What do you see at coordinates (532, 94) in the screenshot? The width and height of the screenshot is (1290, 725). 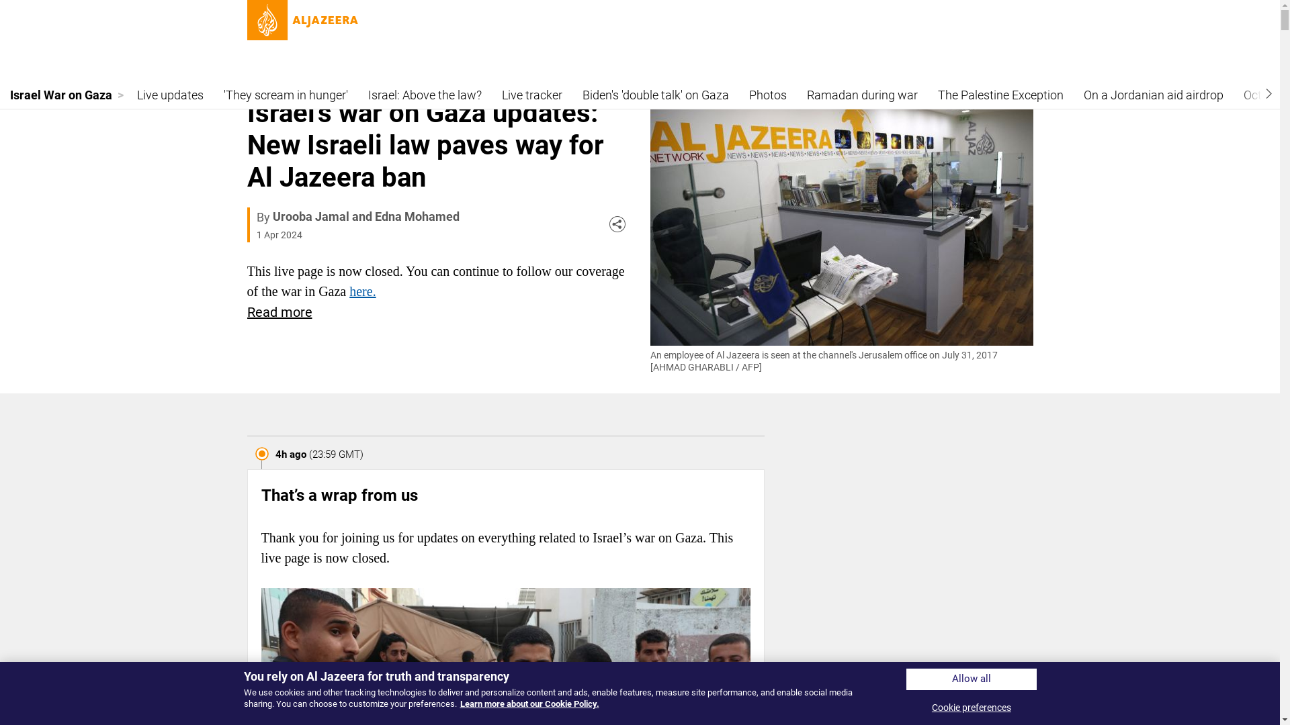 I see `Live tracker` at bounding box center [532, 94].